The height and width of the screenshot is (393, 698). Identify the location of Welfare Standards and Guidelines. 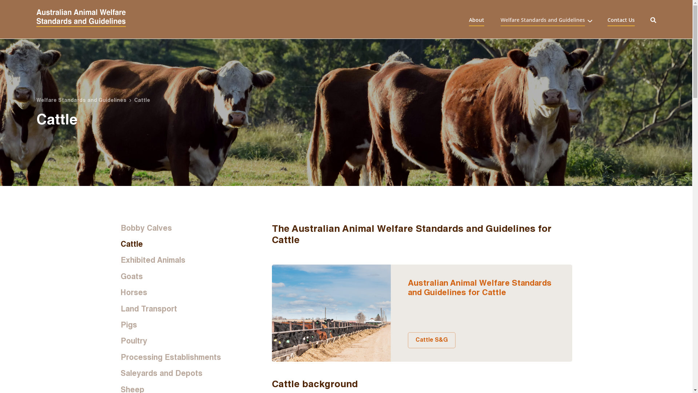
(83, 100).